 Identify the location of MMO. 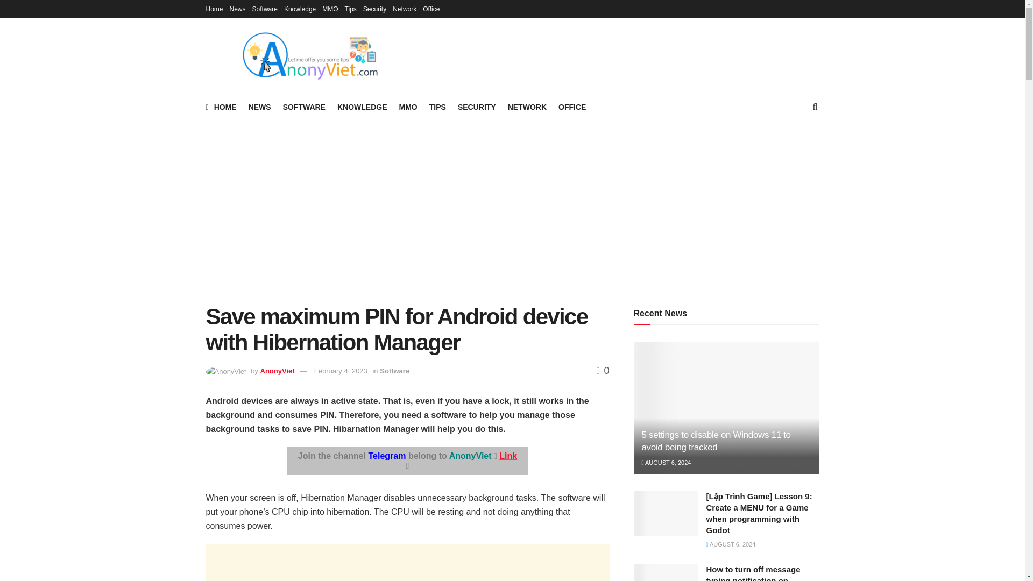
(408, 107).